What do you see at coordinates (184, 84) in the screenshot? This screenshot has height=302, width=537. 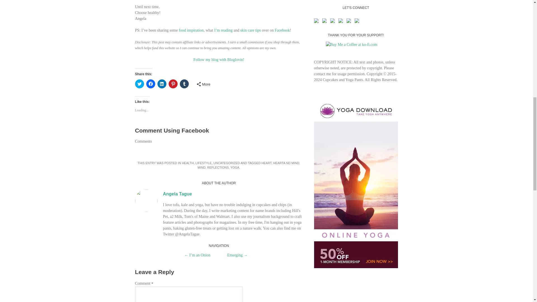 I see `Click to share on Tumblr` at bounding box center [184, 84].